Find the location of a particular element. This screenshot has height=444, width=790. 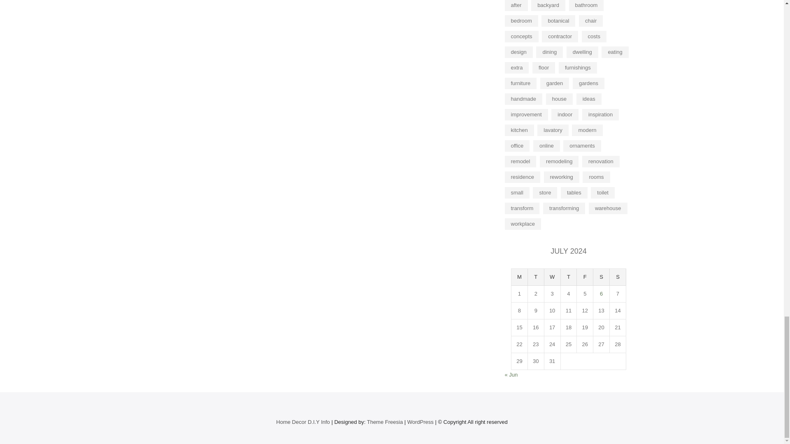

Home Decor D.I.Y Info is located at coordinates (303, 422).